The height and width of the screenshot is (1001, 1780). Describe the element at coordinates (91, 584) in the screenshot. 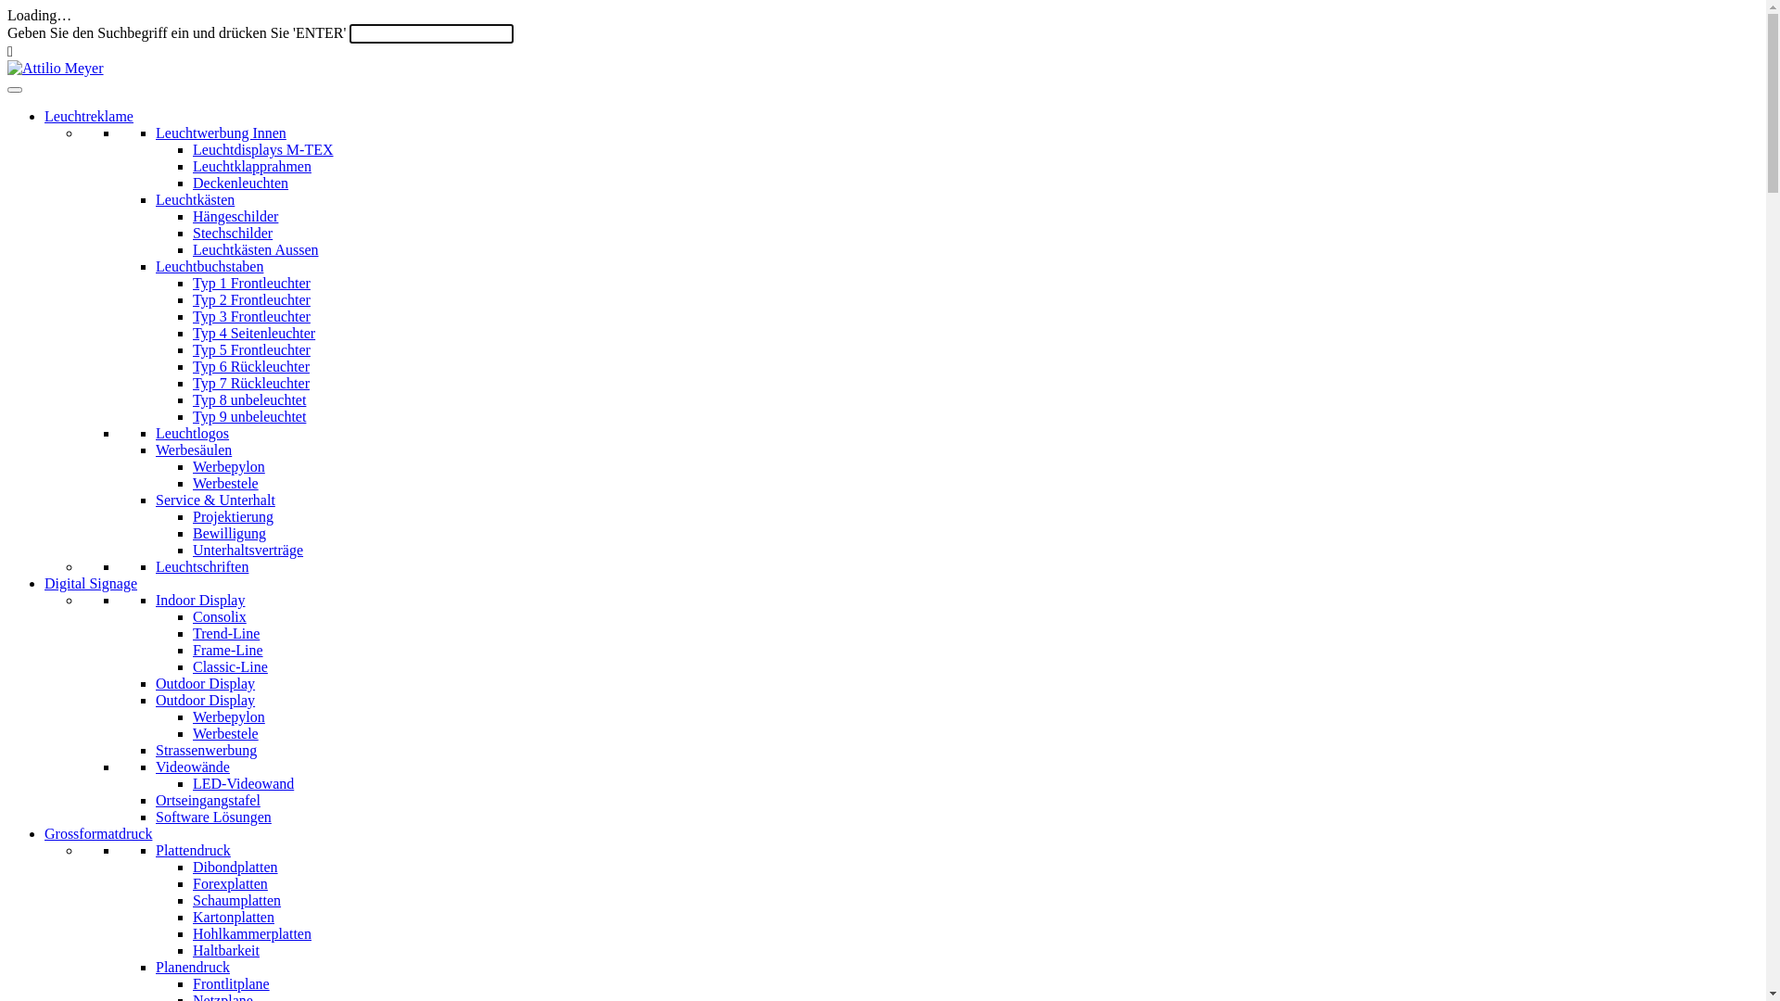

I see `Digital Signage` at that location.